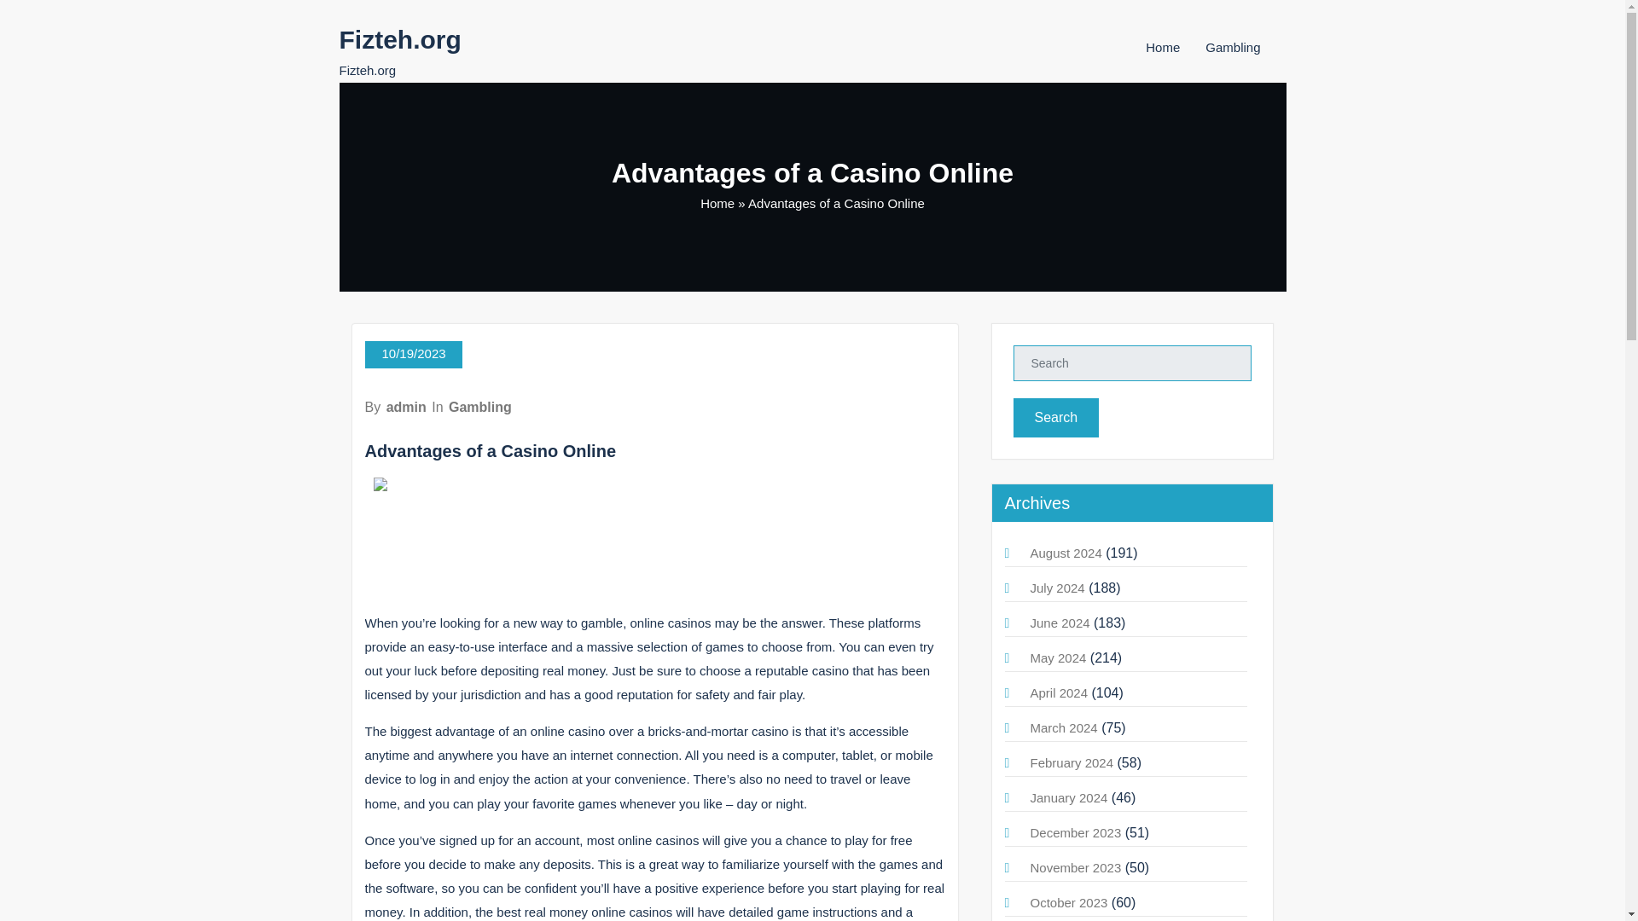 This screenshot has width=1638, height=921. What do you see at coordinates (400, 39) in the screenshot?
I see `Fizteh.org` at bounding box center [400, 39].